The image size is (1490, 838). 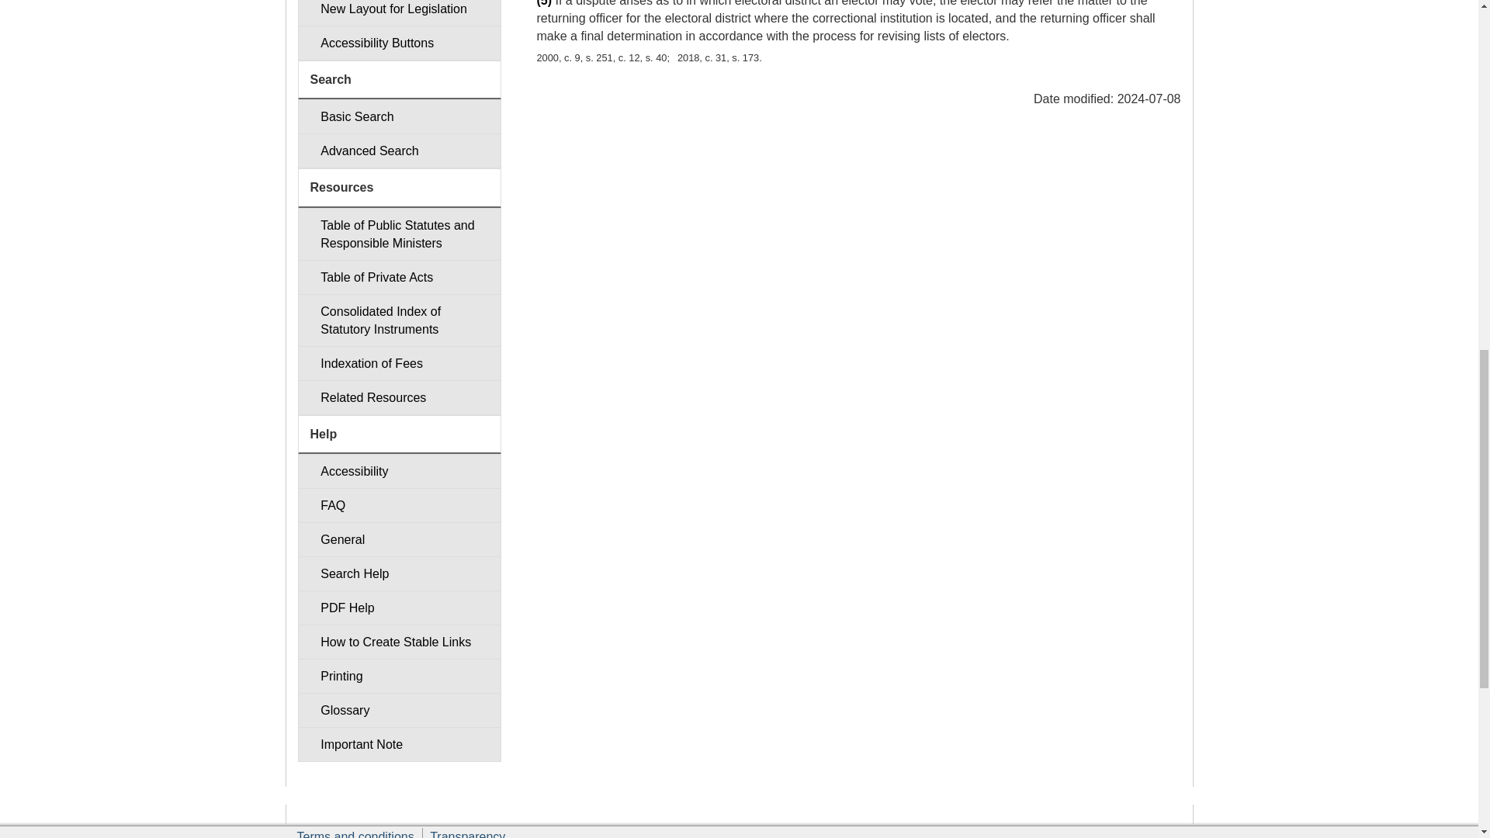 What do you see at coordinates (399, 43) in the screenshot?
I see `Accessibility Buttons` at bounding box center [399, 43].